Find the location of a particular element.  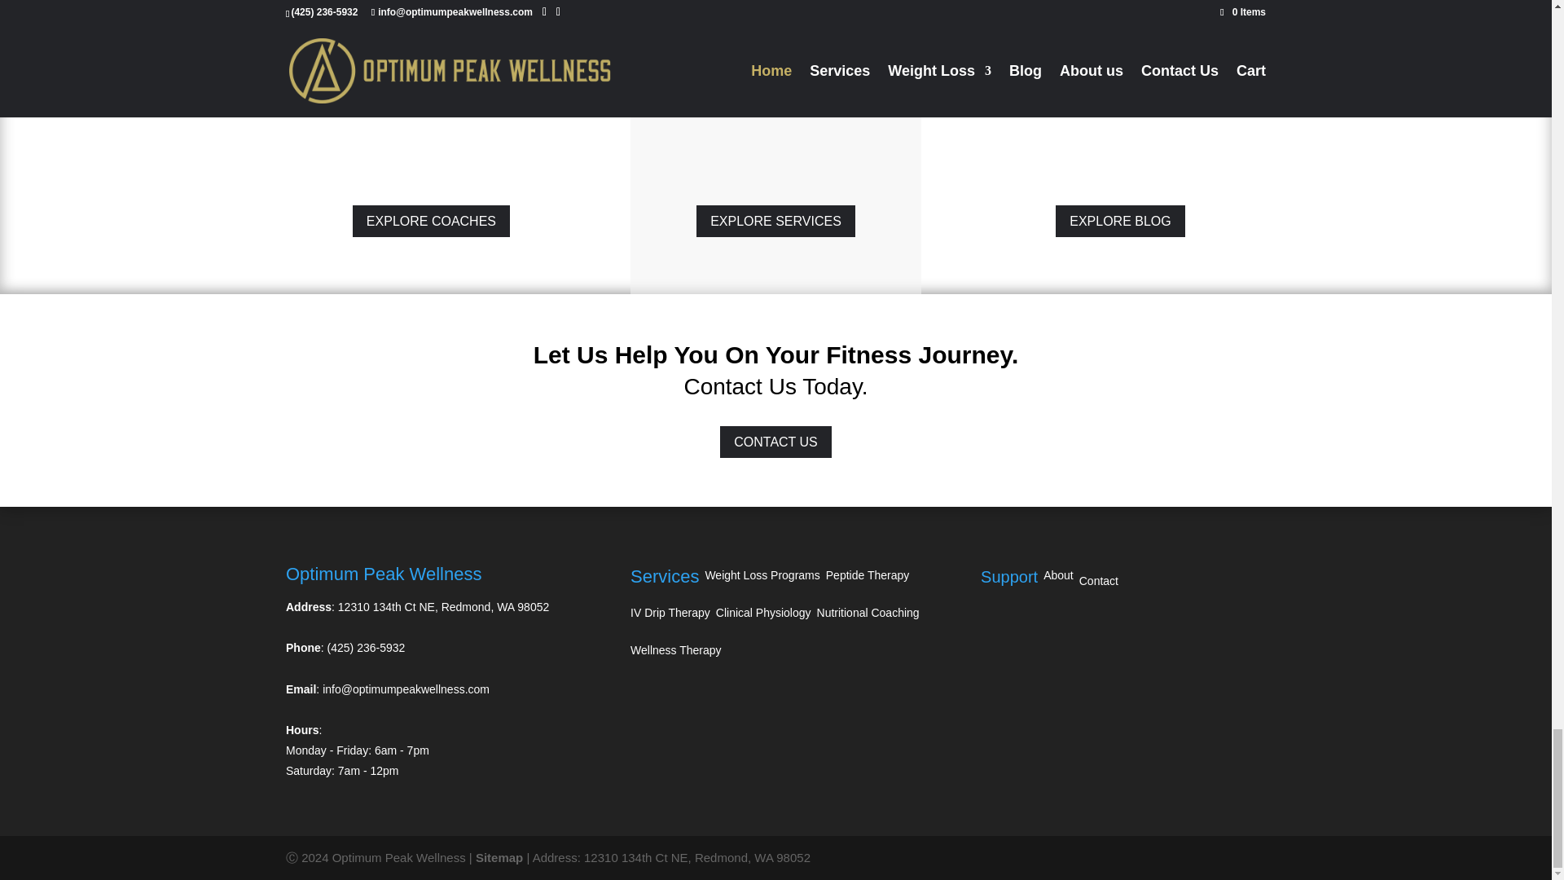

EXPLORE SERVICES is located at coordinates (775, 220).